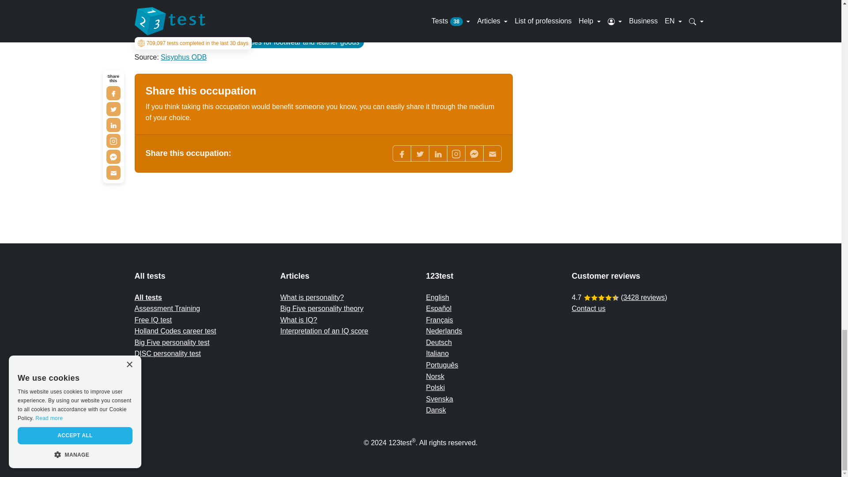 This screenshot has width=848, height=477. Describe the element at coordinates (437, 154) in the screenshot. I see ` LinkedIn` at that location.